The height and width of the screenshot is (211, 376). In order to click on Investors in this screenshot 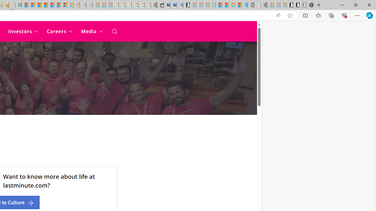, I will do `click(23, 31)`.